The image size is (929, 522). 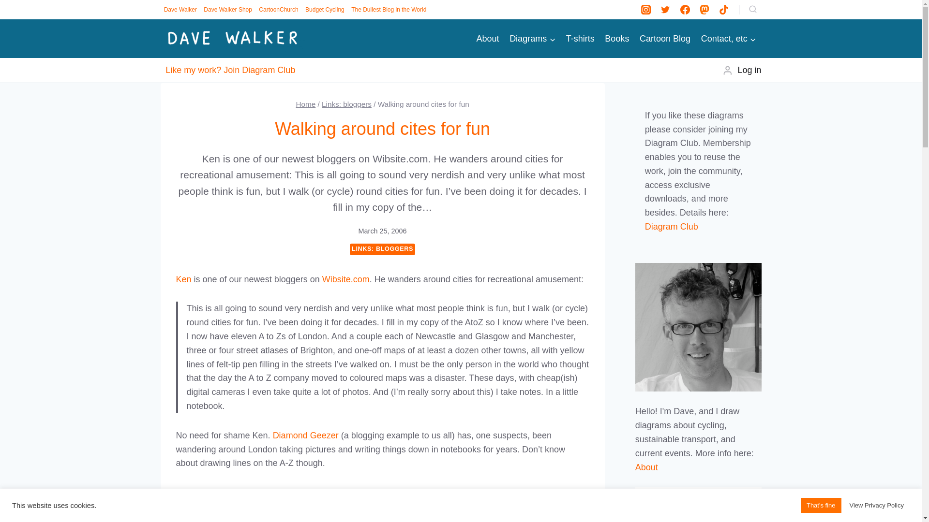 I want to click on T-shirts, so click(x=581, y=39).